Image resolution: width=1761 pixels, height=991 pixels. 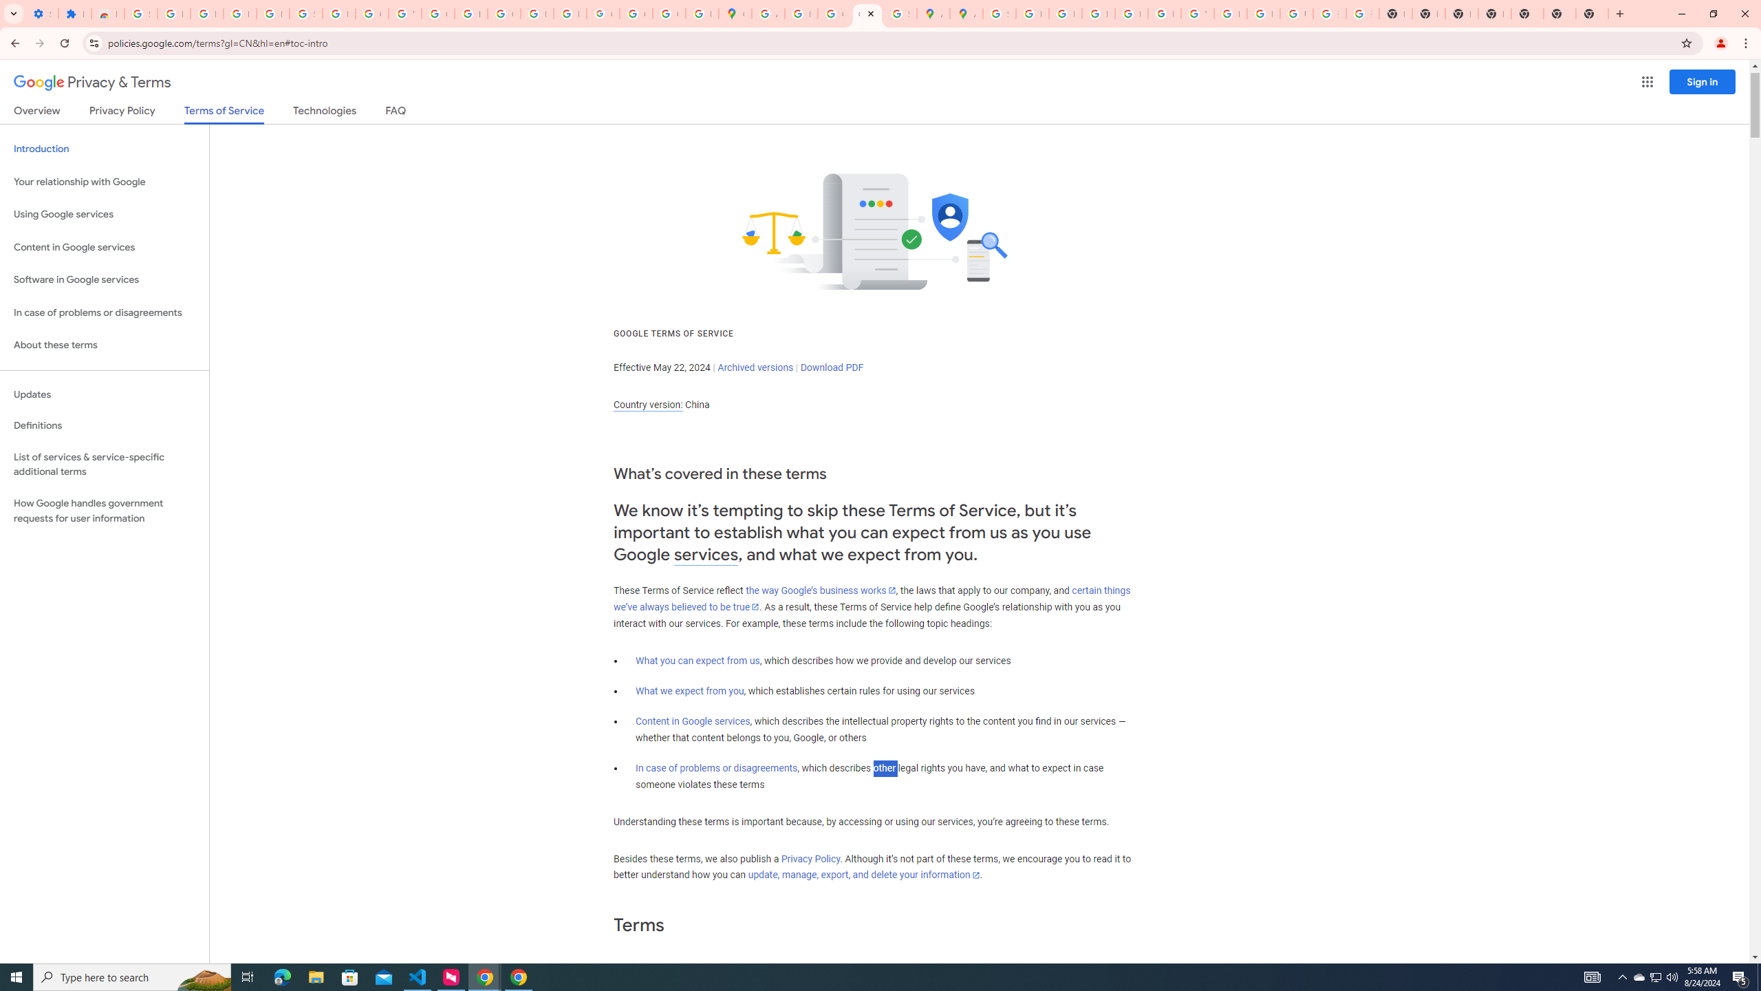 What do you see at coordinates (404, 14) in the screenshot?
I see `YouTube` at bounding box center [404, 14].